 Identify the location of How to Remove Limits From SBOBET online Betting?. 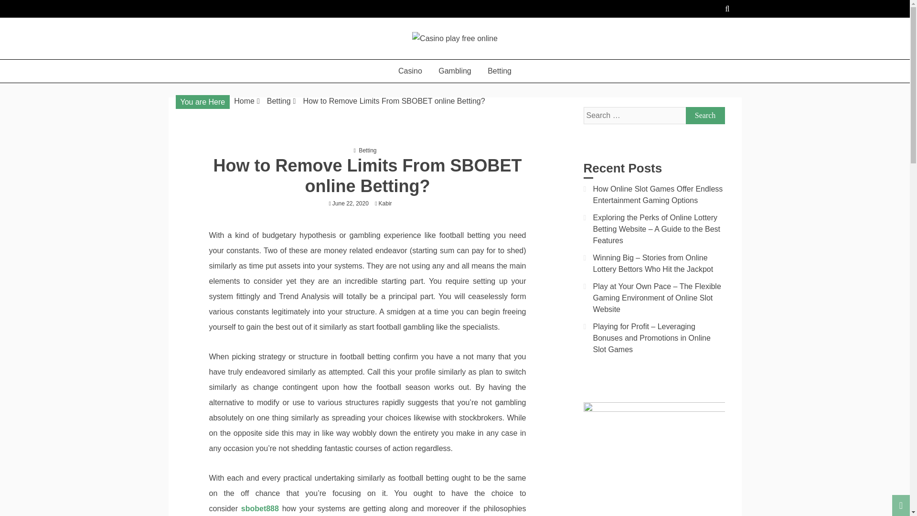
(394, 101).